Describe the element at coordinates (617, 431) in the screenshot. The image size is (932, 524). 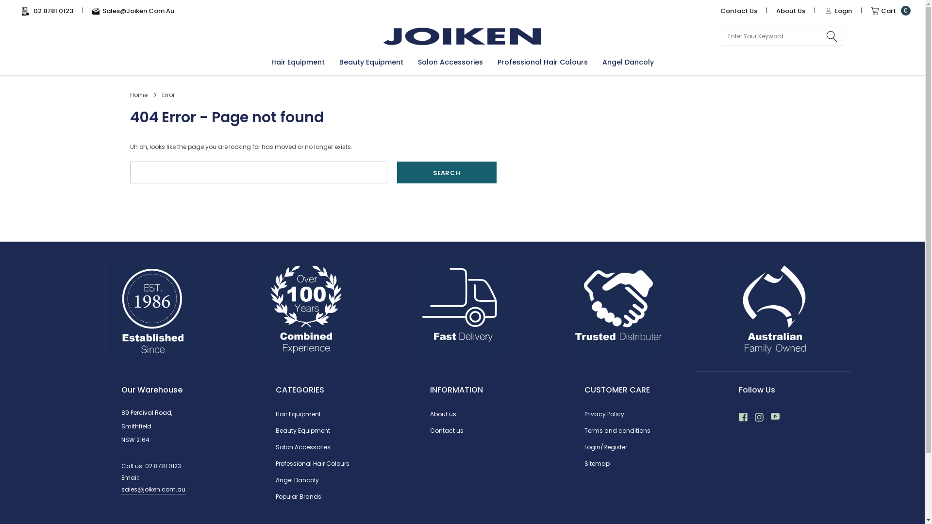
I see `Terms and conditions` at that location.